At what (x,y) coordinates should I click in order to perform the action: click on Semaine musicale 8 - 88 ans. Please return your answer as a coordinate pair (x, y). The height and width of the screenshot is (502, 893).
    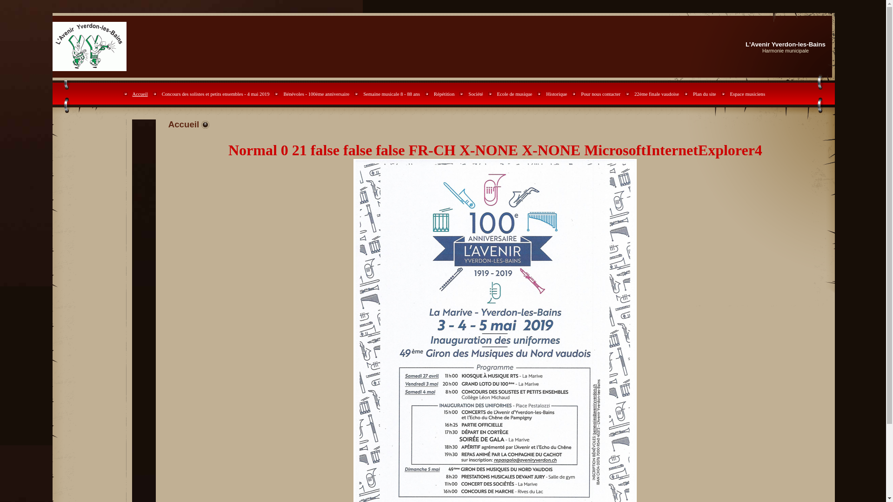
    Looking at the image, I should click on (392, 94).